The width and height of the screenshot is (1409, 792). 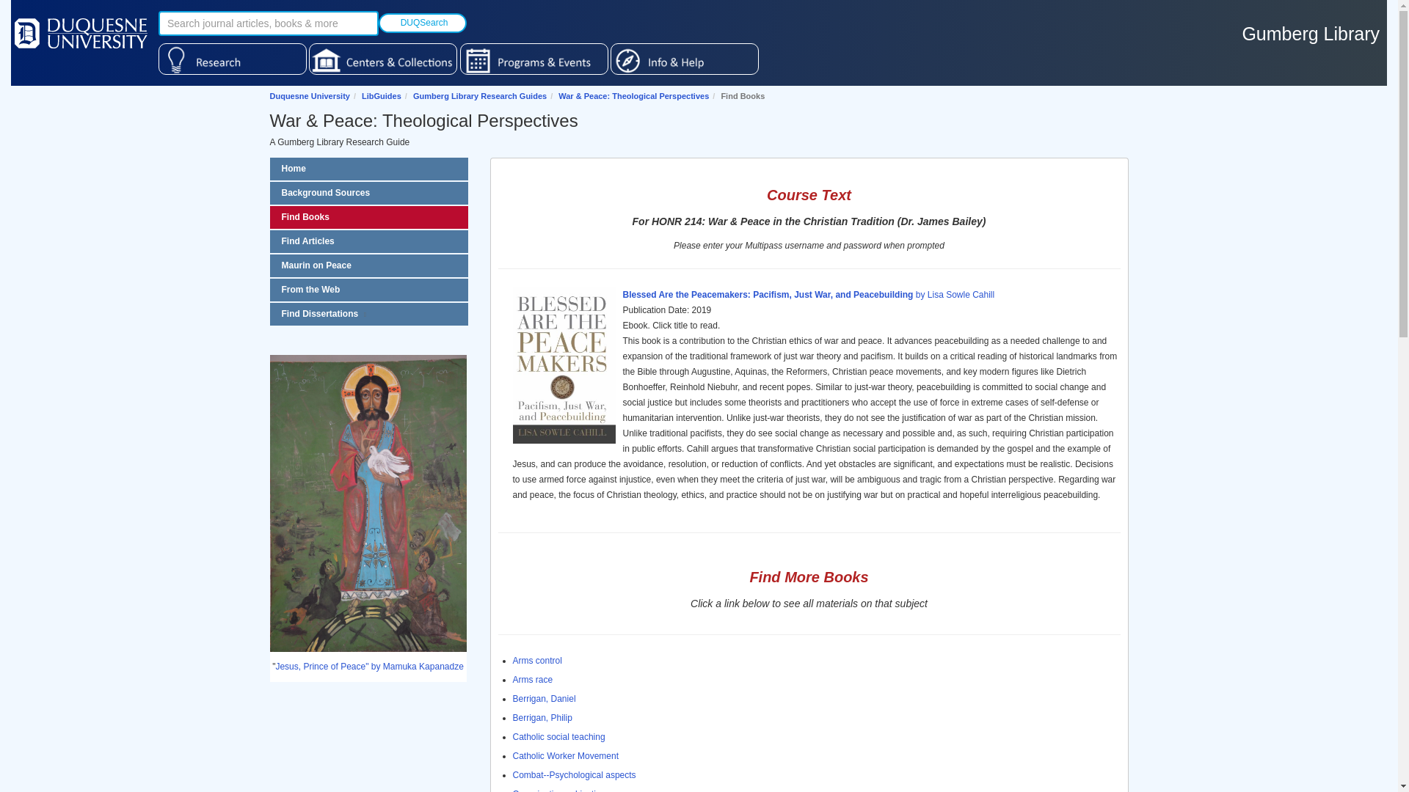 I want to click on Maurin on Peace, so click(x=368, y=265).